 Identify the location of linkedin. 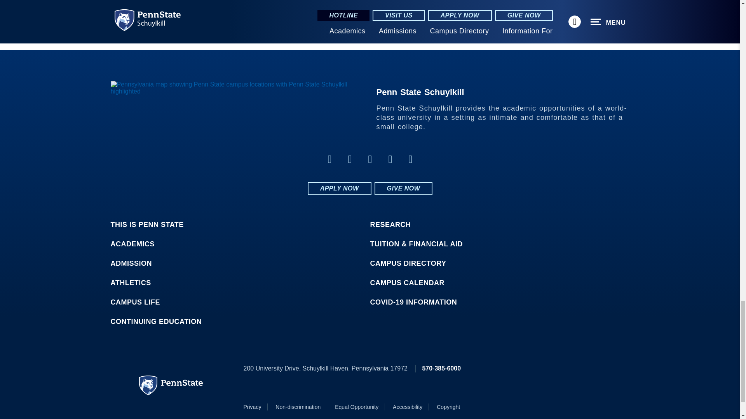
(349, 159).